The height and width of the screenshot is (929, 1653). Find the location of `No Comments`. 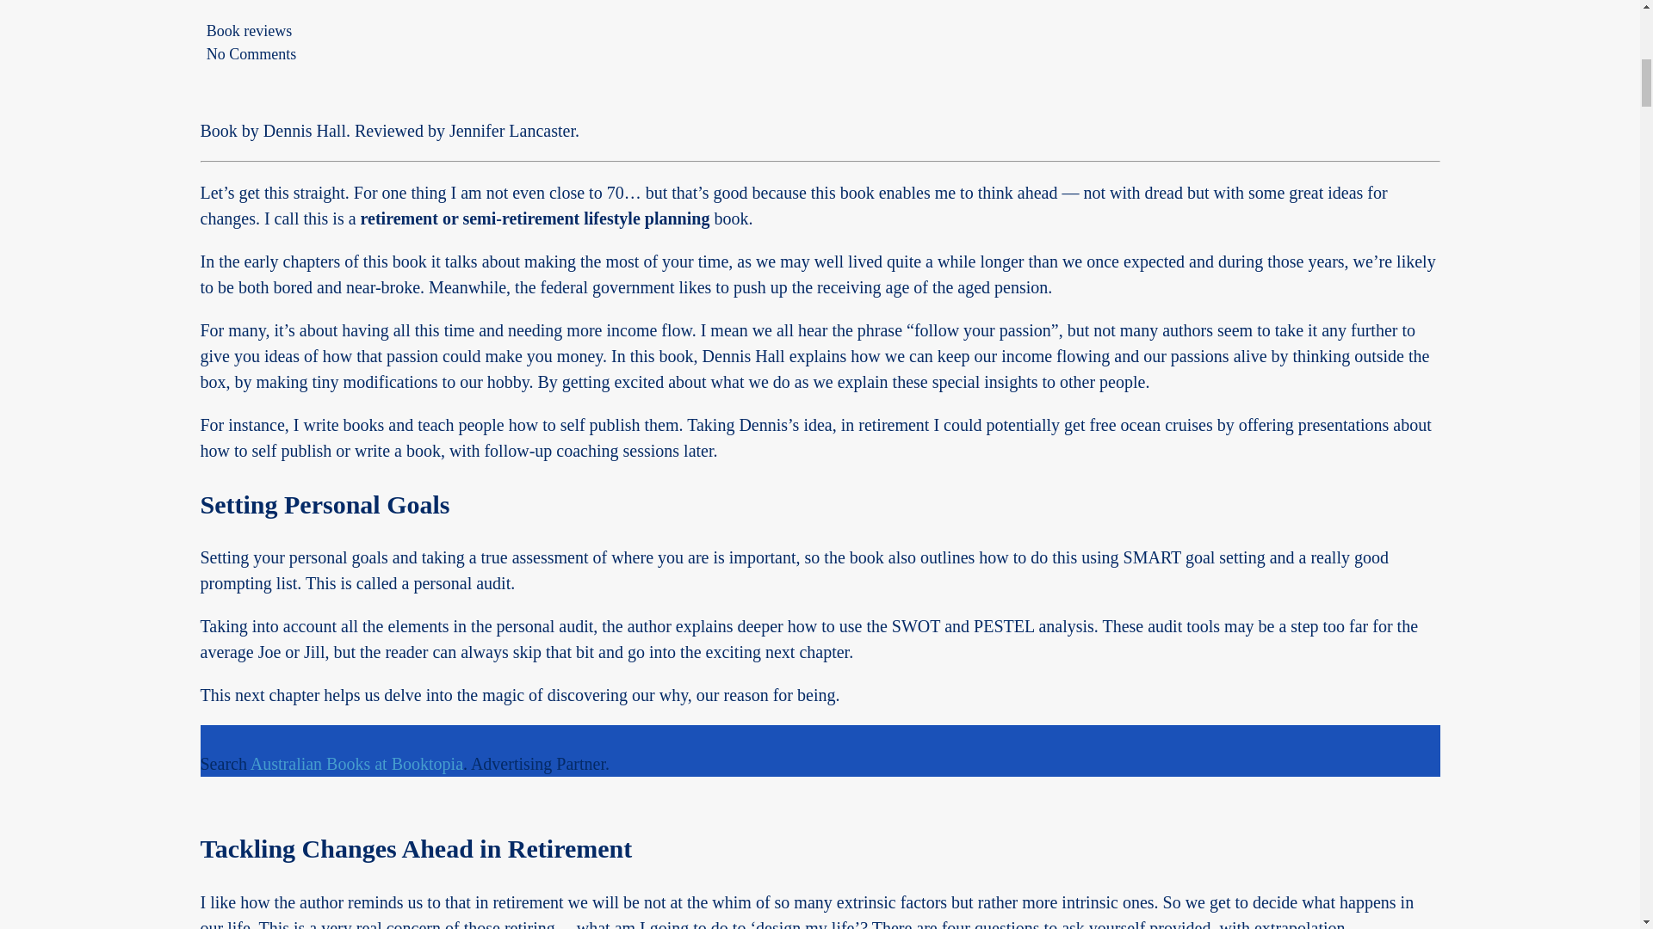

No Comments is located at coordinates (251, 53).